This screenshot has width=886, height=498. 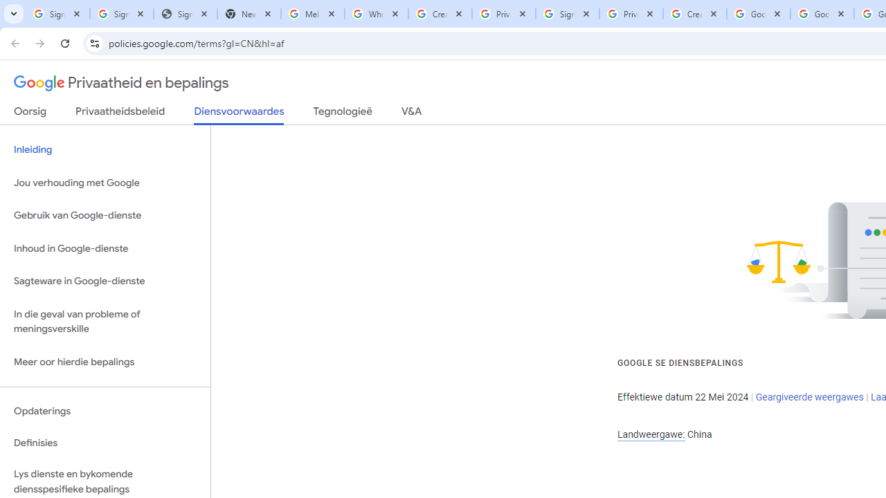 What do you see at coordinates (105, 361) in the screenshot?
I see `Meer oor hierdie bepalings` at bounding box center [105, 361].